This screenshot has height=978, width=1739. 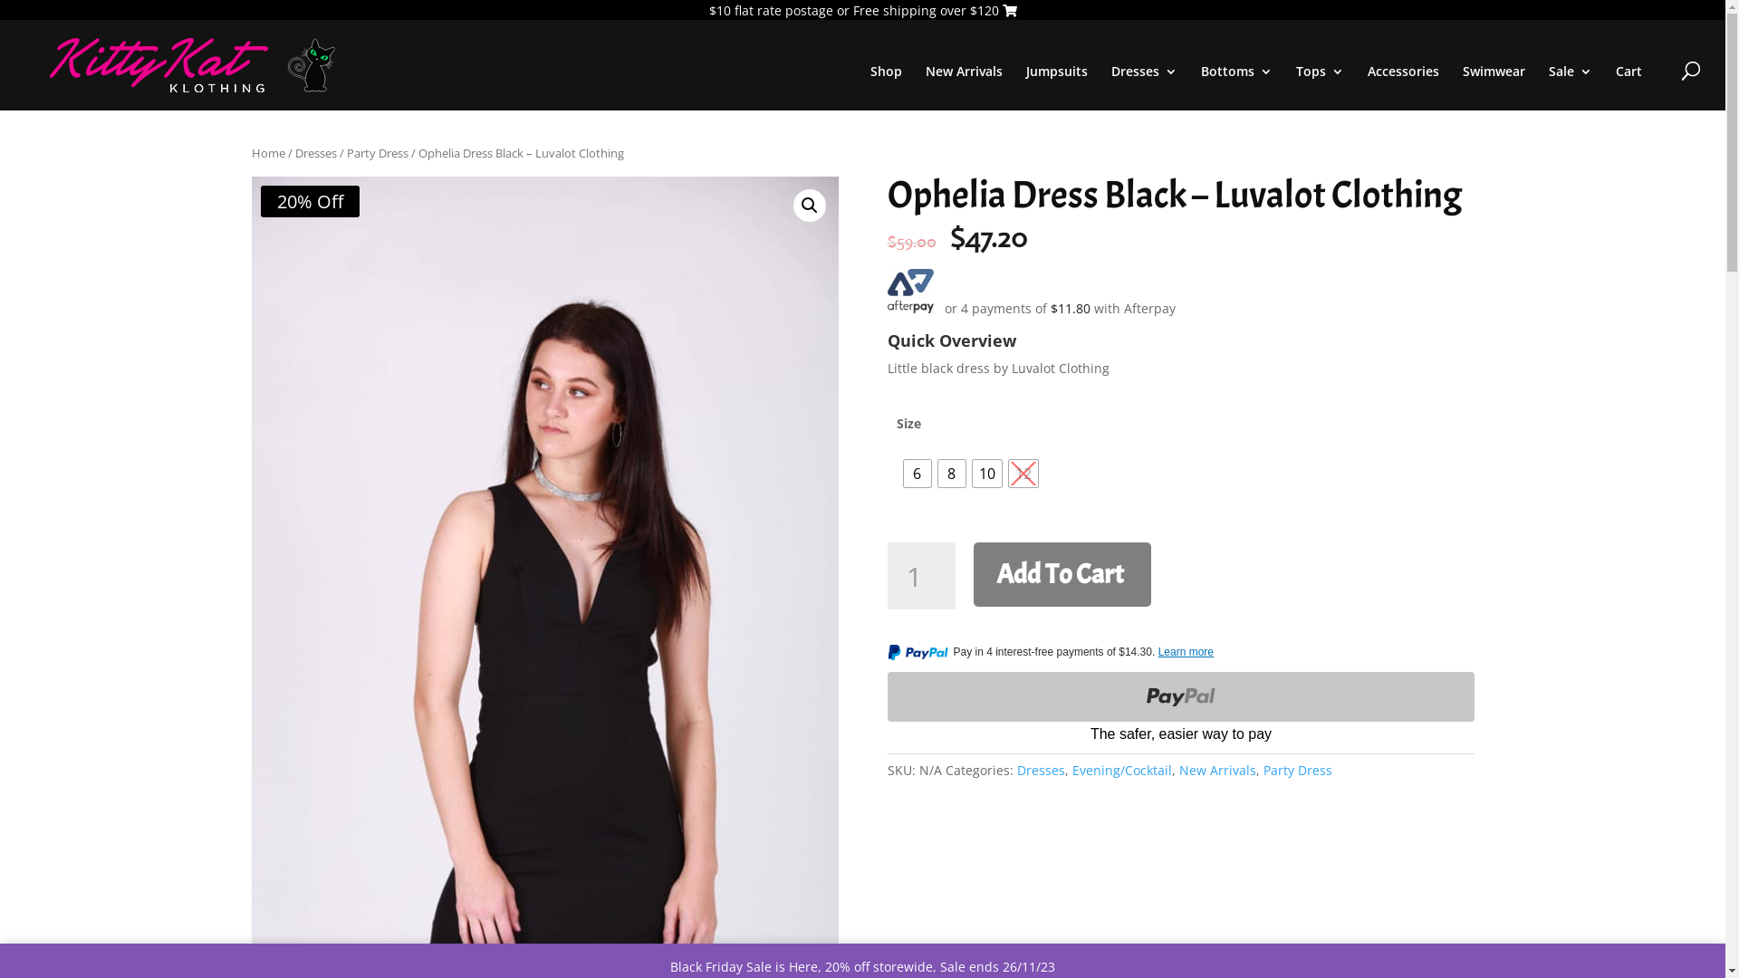 What do you see at coordinates (377, 153) in the screenshot?
I see `Party Dress` at bounding box center [377, 153].